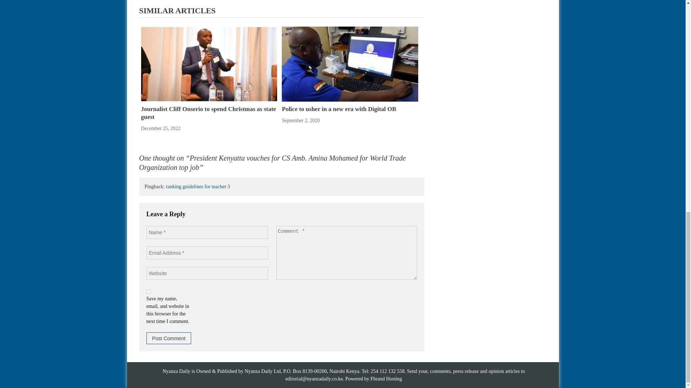 The image size is (691, 388). Describe the element at coordinates (148, 291) in the screenshot. I see `yes` at that location.